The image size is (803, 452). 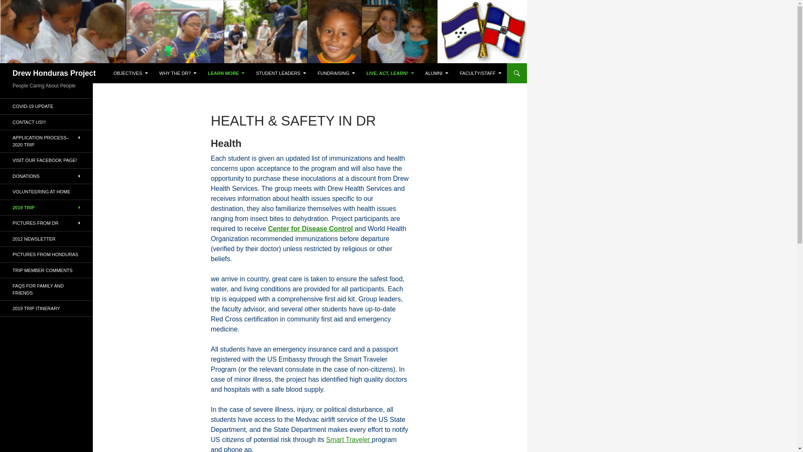 I want to click on Drew Honduras Project, so click(x=54, y=73).